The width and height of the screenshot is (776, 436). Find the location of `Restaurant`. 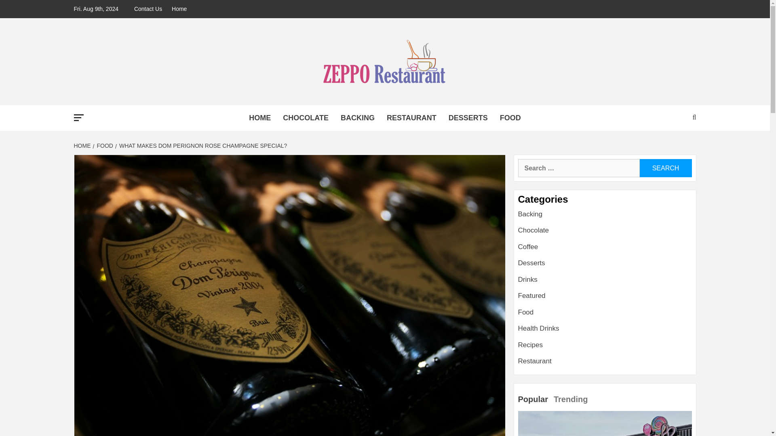

Restaurant is located at coordinates (535, 361).